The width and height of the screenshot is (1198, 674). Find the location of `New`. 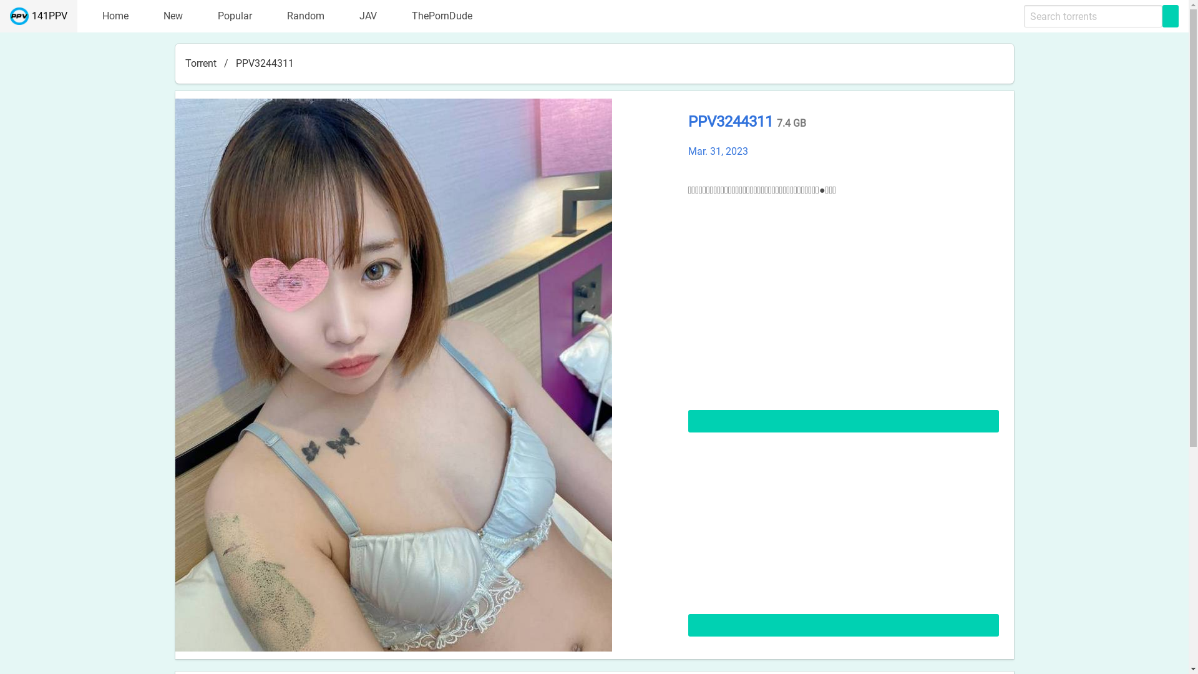

New is located at coordinates (166, 16).